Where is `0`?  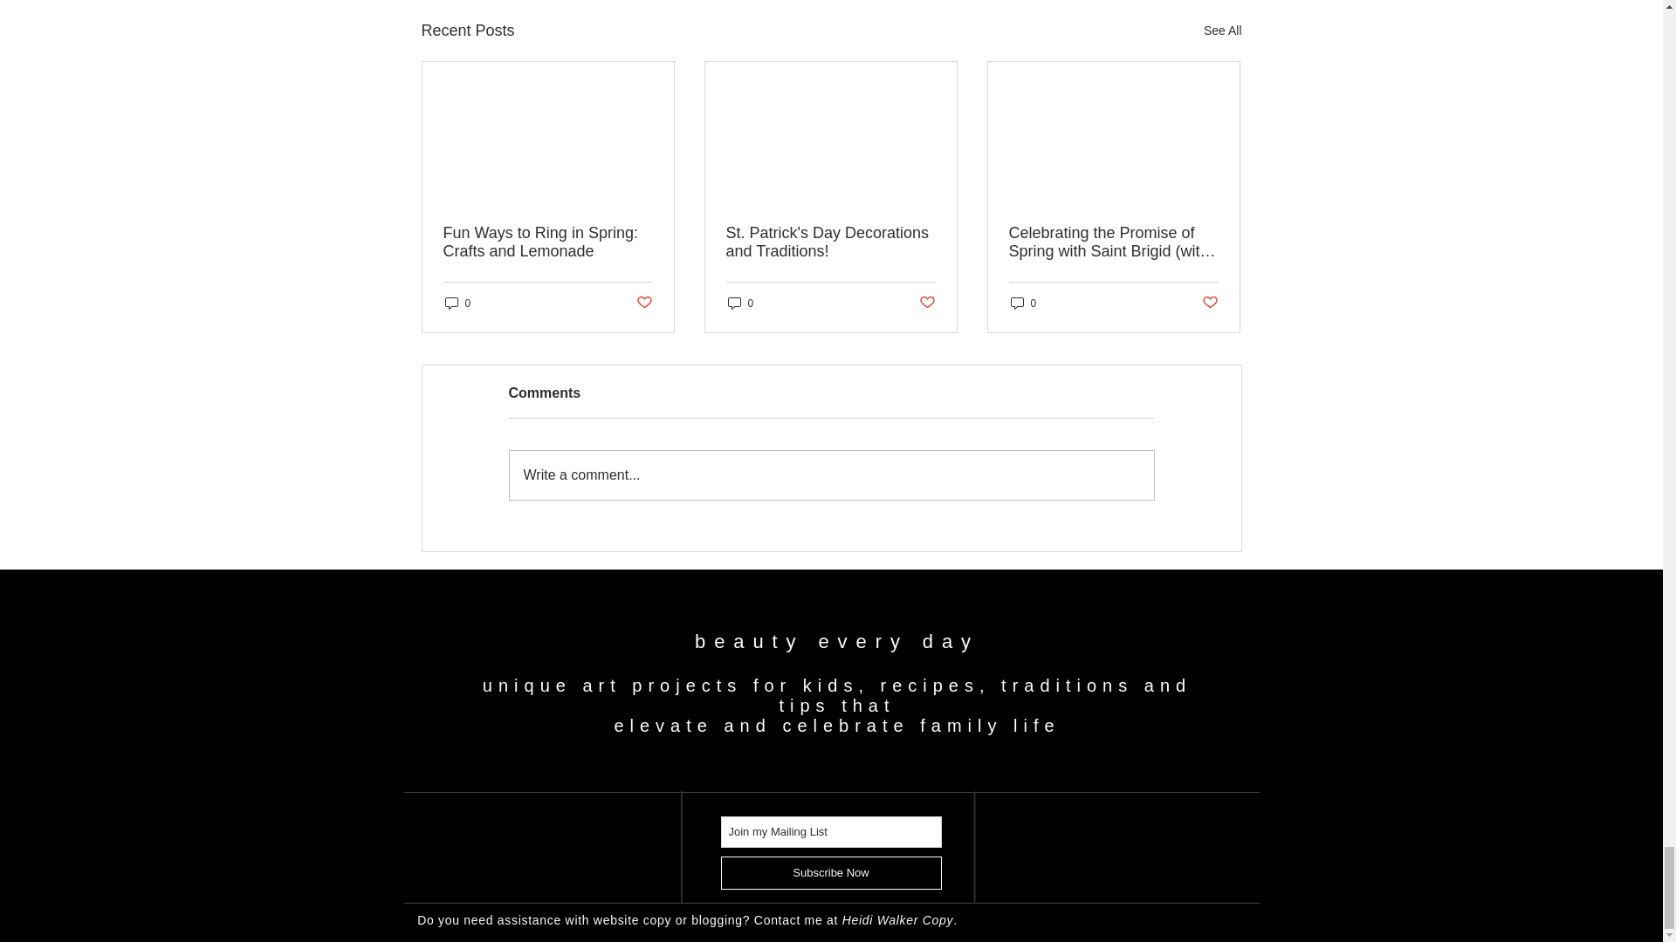 0 is located at coordinates (740, 304).